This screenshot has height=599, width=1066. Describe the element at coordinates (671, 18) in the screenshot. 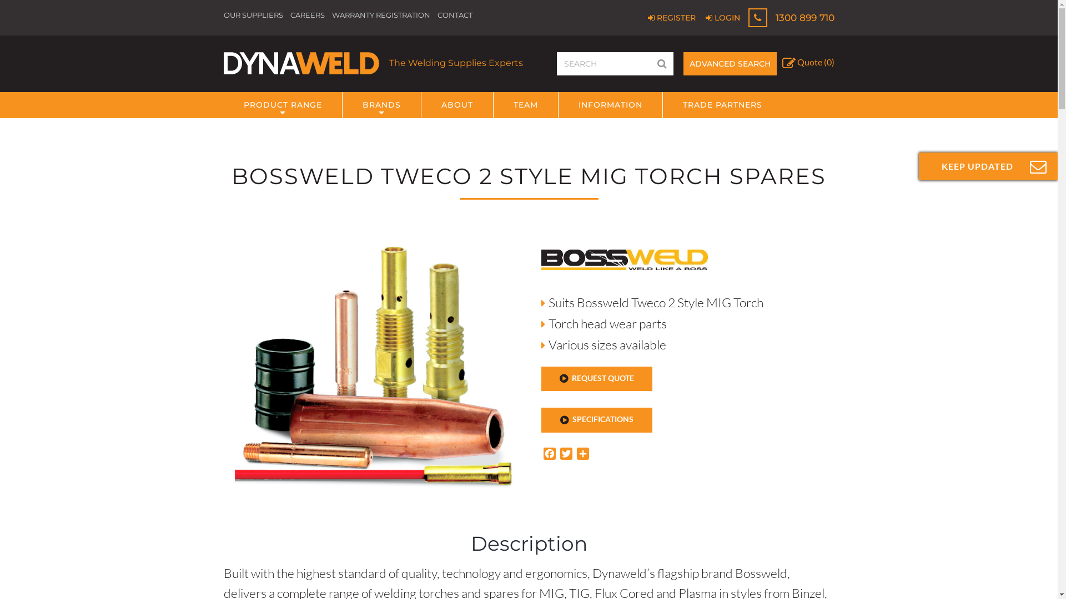

I see `REGISTER` at that location.